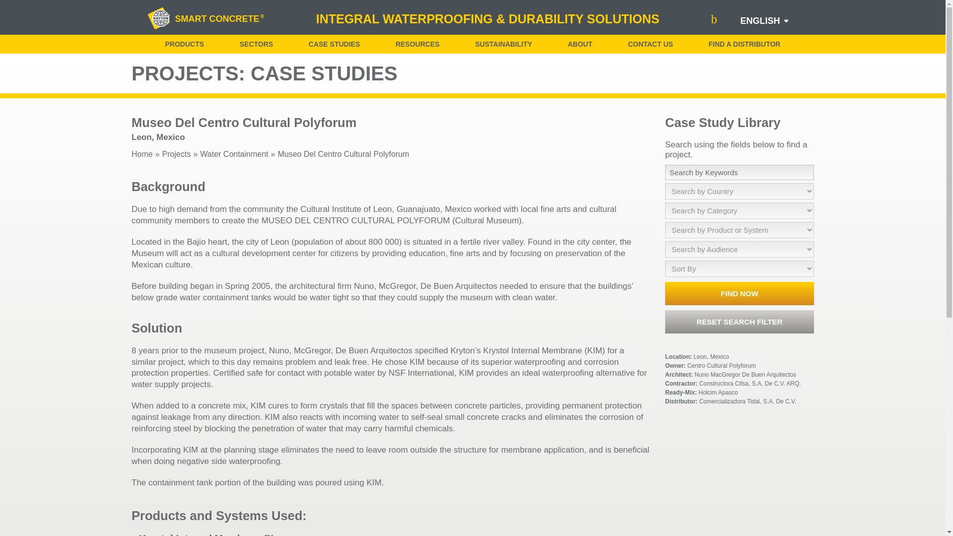 This screenshot has width=953, height=536. Describe the element at coordinates (759, 21) in the screenshot. I see `ENGLISH` at that location.